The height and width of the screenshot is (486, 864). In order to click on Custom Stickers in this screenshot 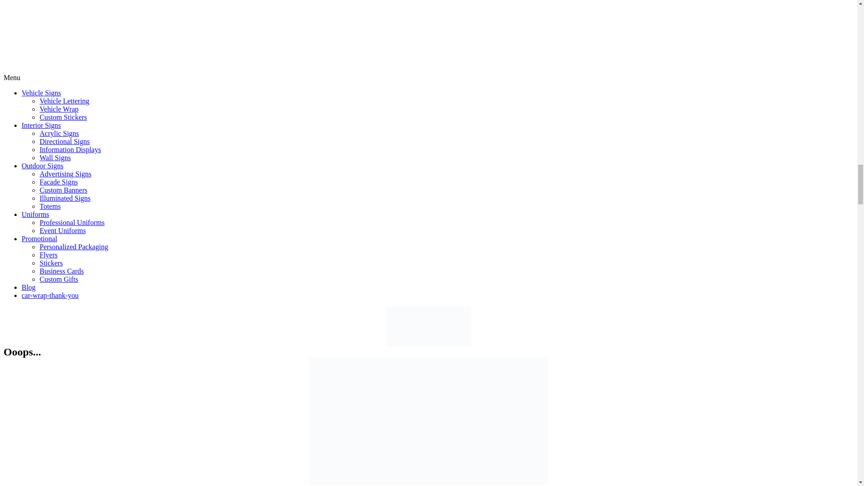, I will do `click(63, 117)`.